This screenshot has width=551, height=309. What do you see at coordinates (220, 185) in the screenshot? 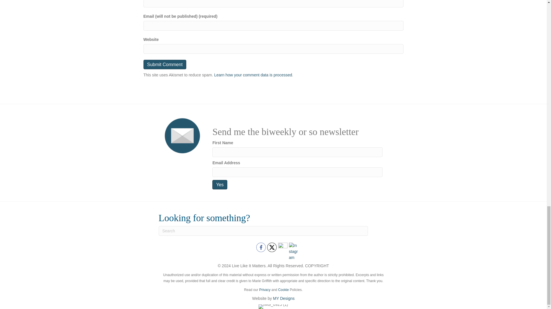
I see `Yes` at bounding box center [220, 185].